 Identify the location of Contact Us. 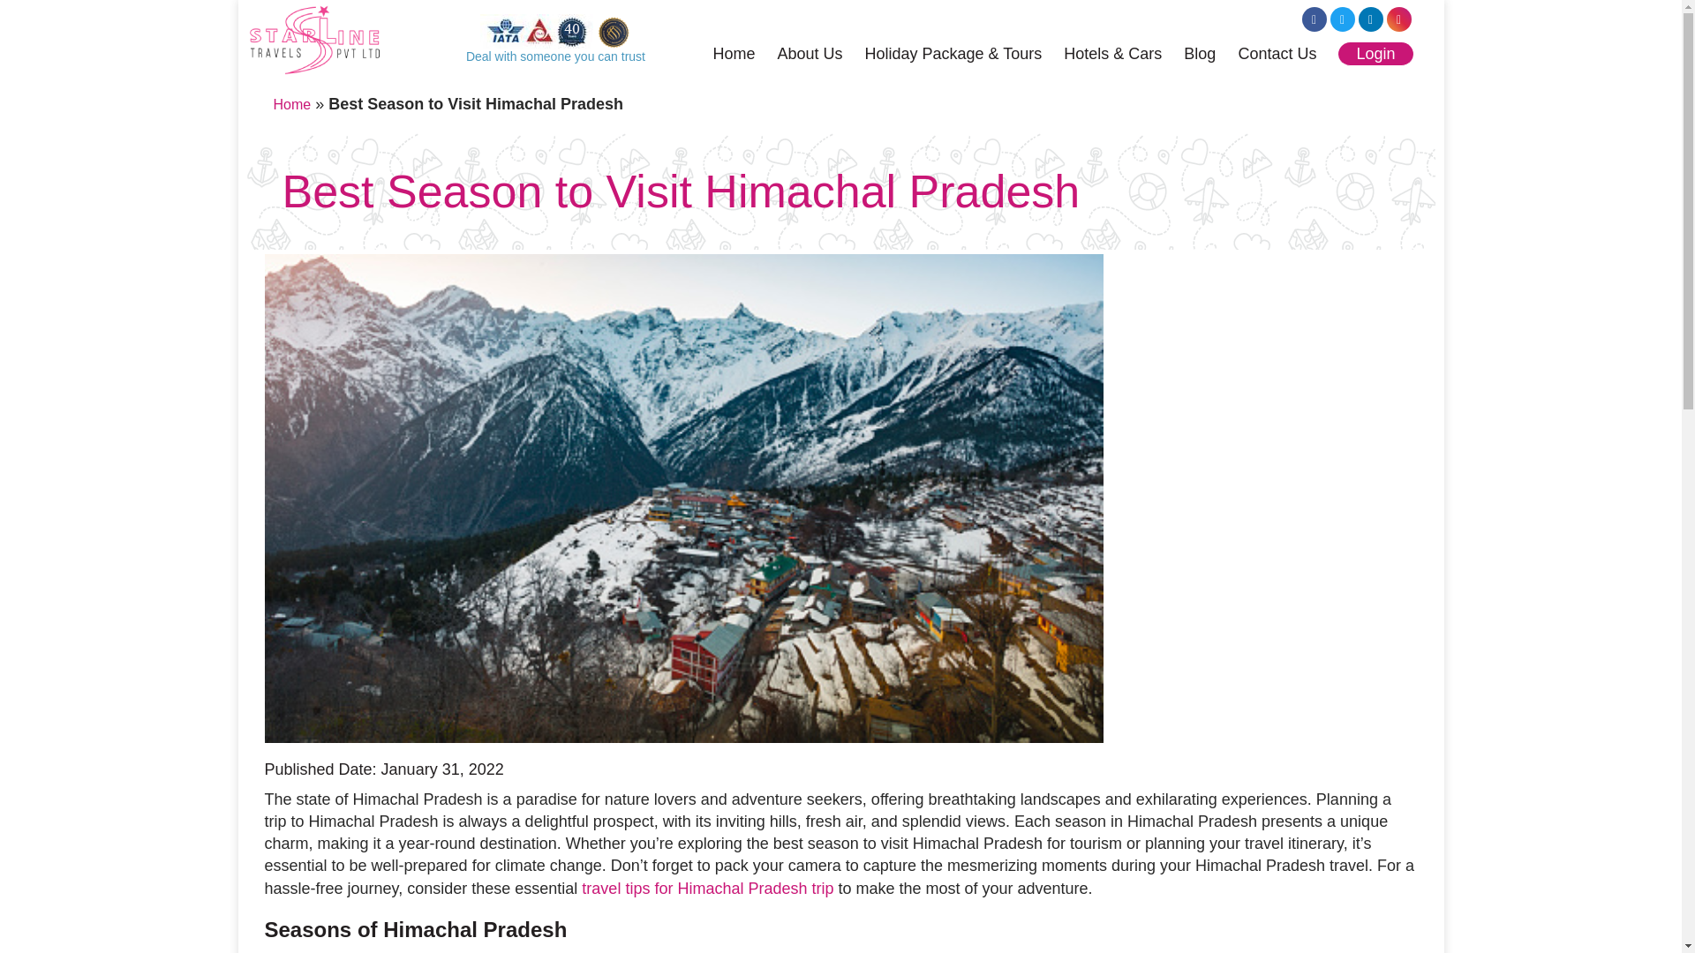
(1277, 56).